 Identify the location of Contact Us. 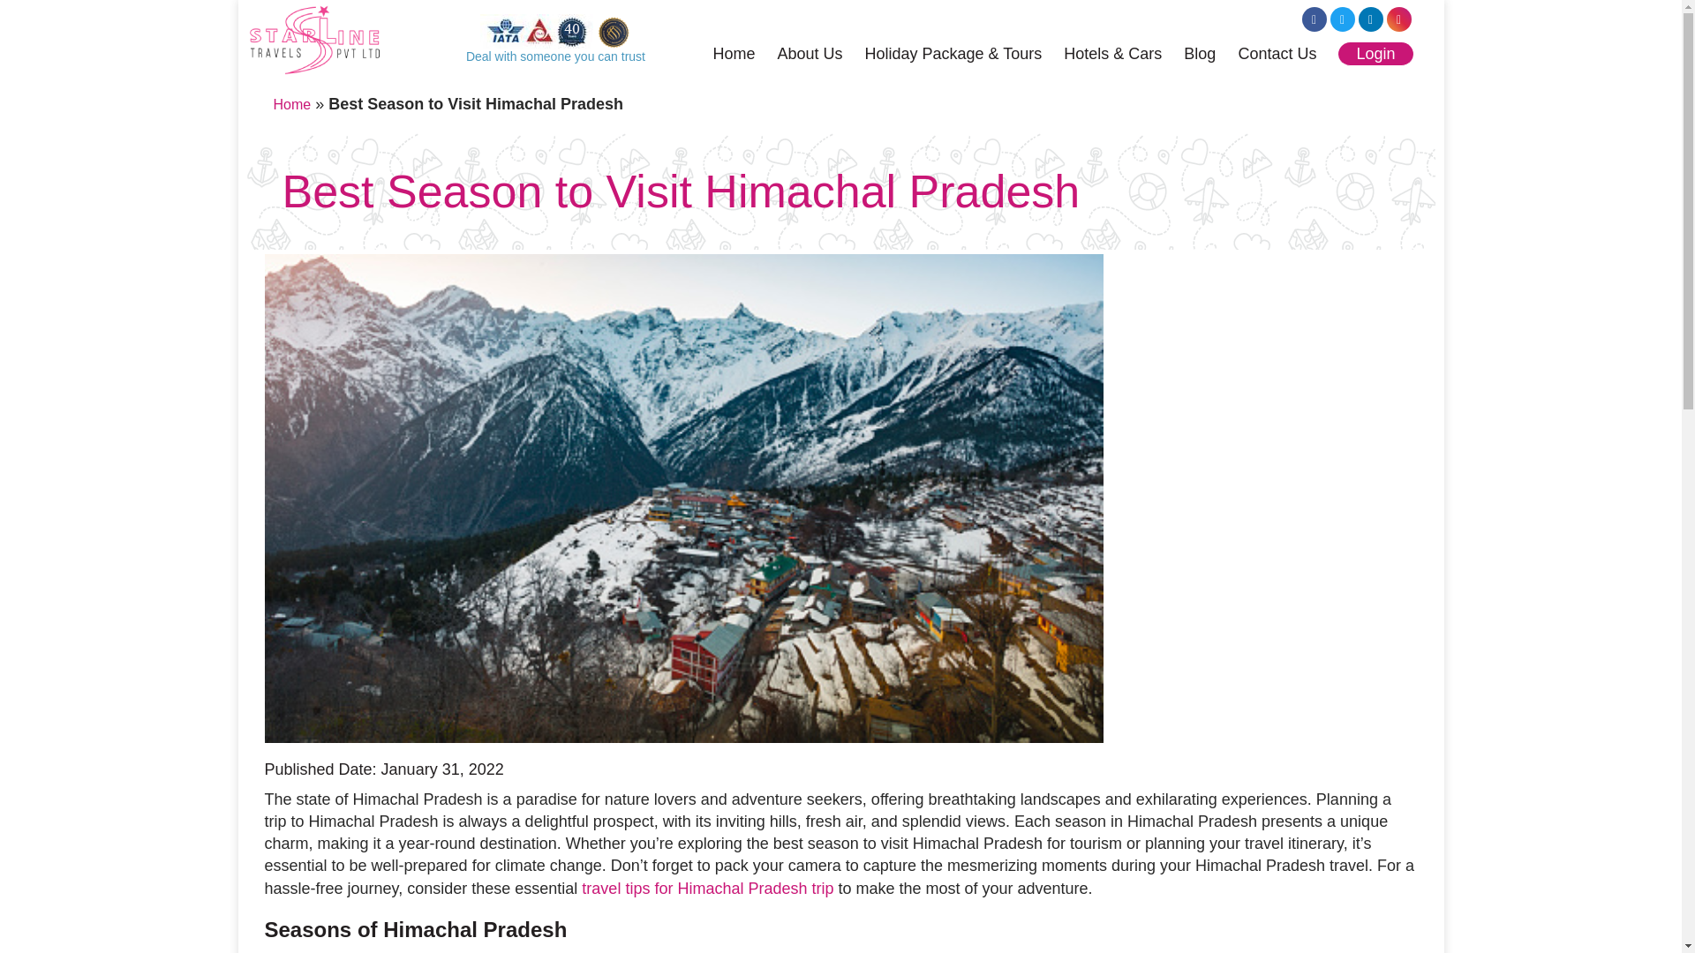
(1277, 56).